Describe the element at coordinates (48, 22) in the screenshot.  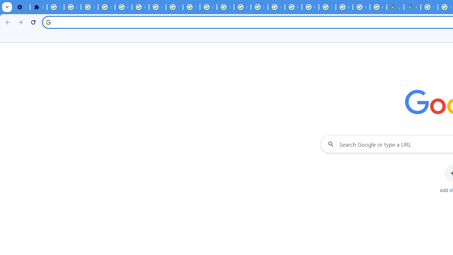
I see `Search icon` at that location.